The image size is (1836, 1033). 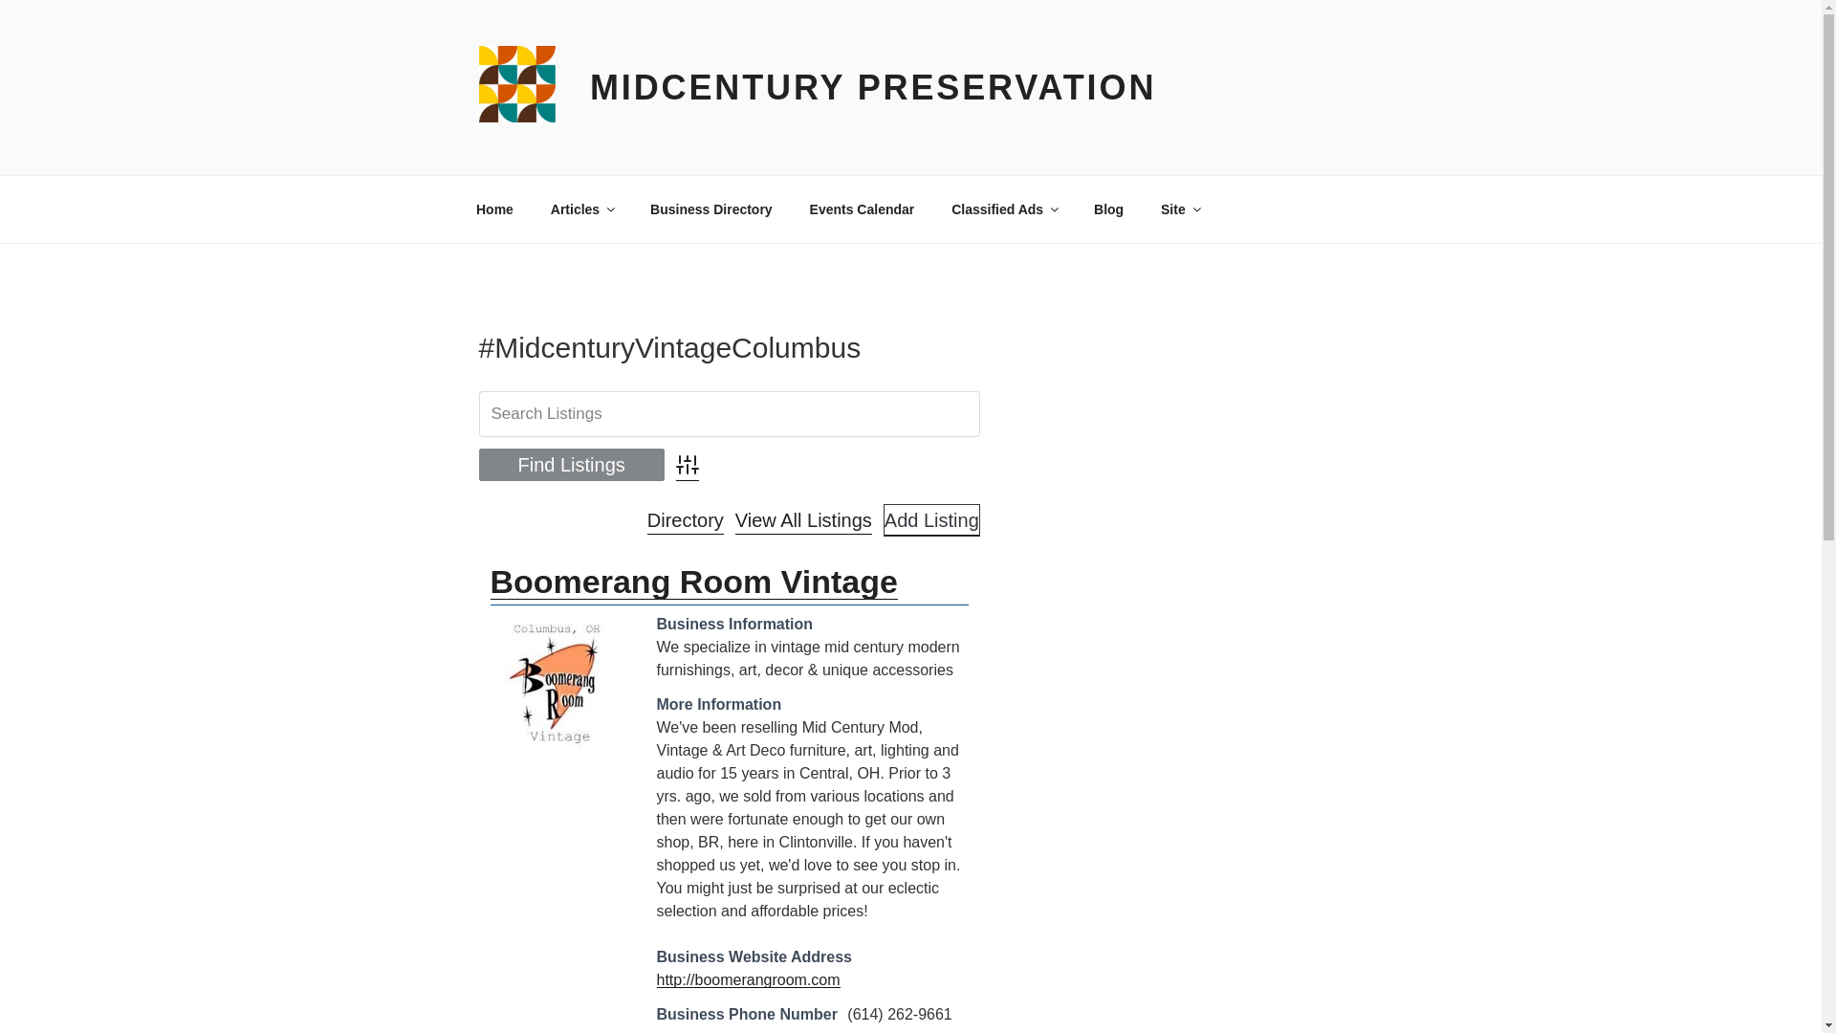 I want to click on Home, so click(x=494, y=209).